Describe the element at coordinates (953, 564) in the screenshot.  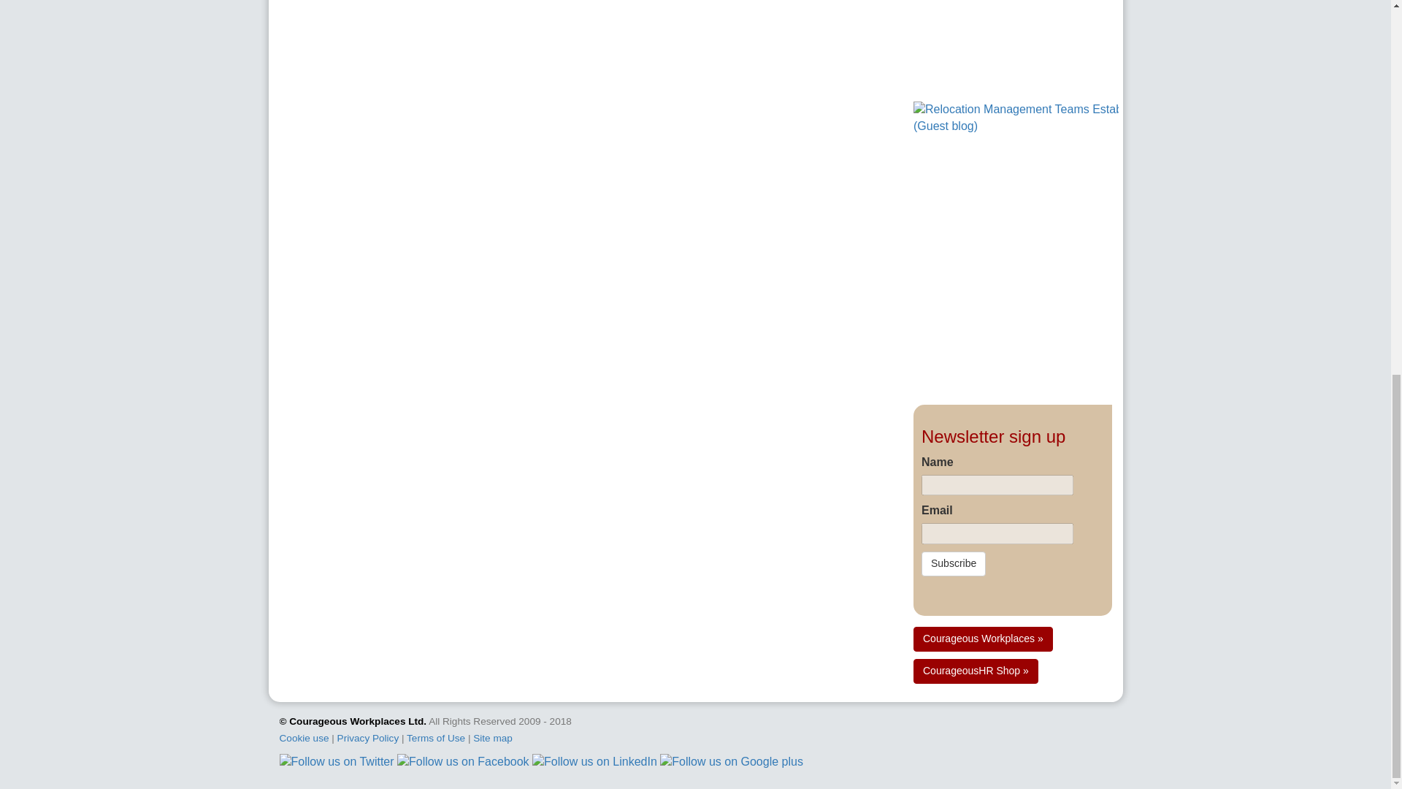
I see `Subscribe` at that location.